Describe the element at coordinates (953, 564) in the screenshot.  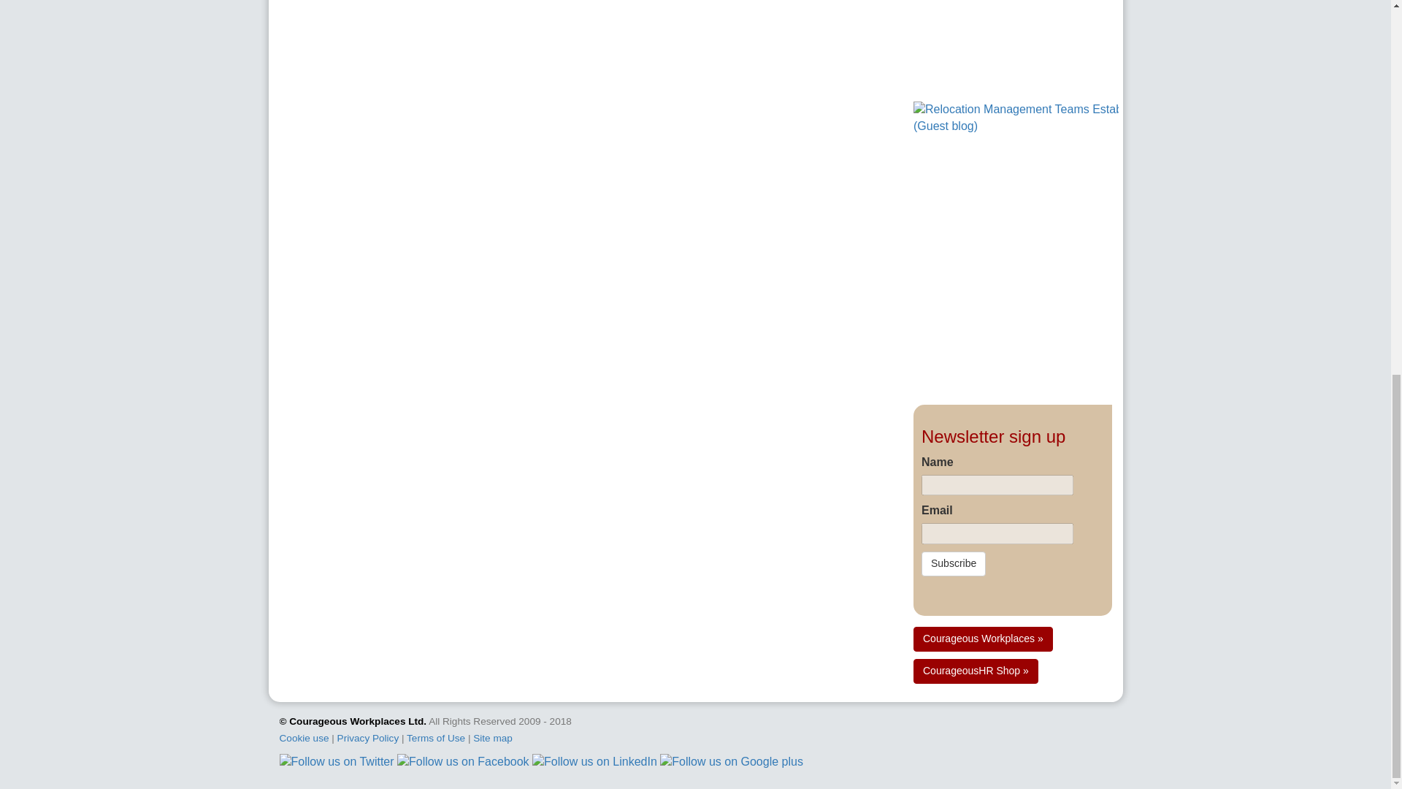
I see `Subscribe` at that location.